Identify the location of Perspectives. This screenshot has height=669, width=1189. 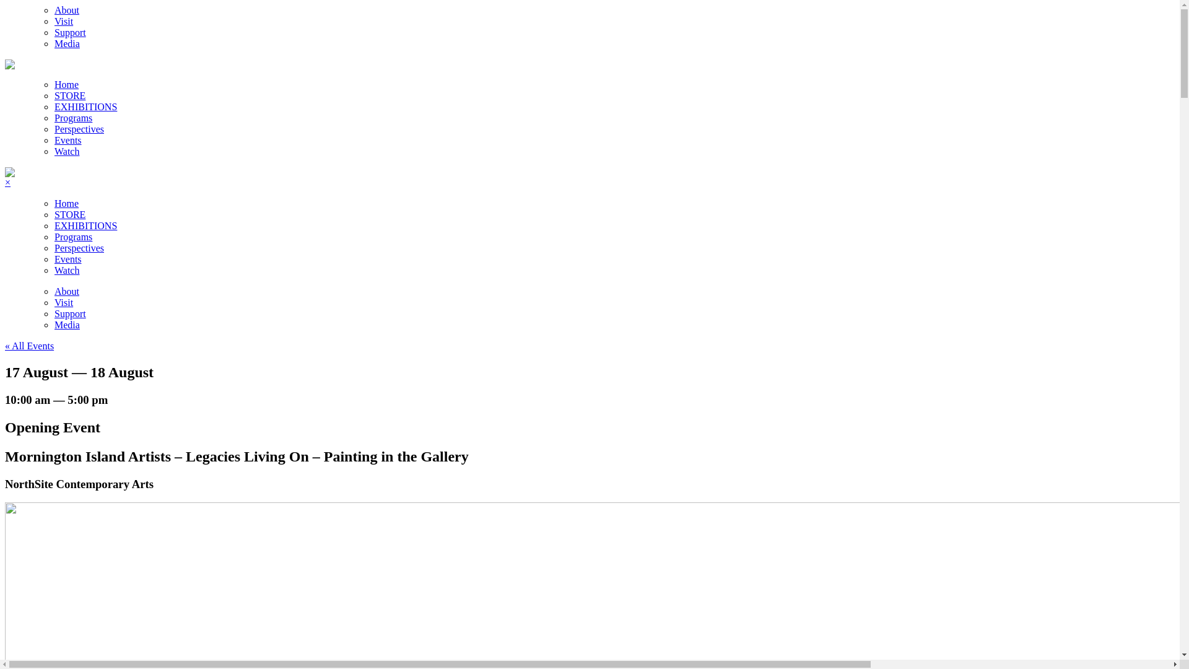
(79, 129).